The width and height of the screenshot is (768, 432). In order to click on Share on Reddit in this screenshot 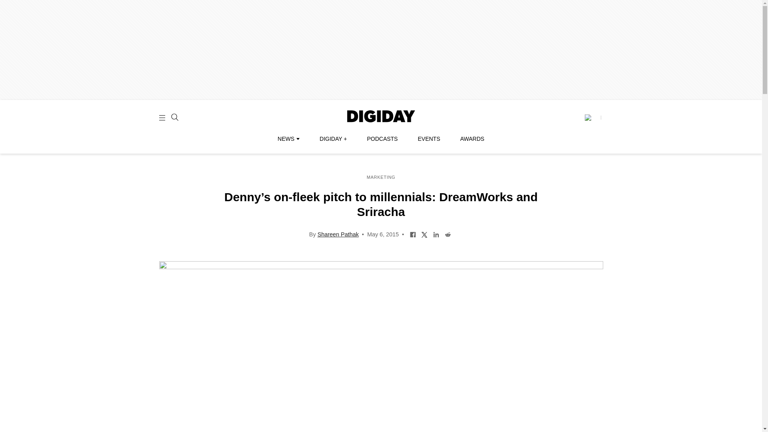, I will do `click(448, 234)`.